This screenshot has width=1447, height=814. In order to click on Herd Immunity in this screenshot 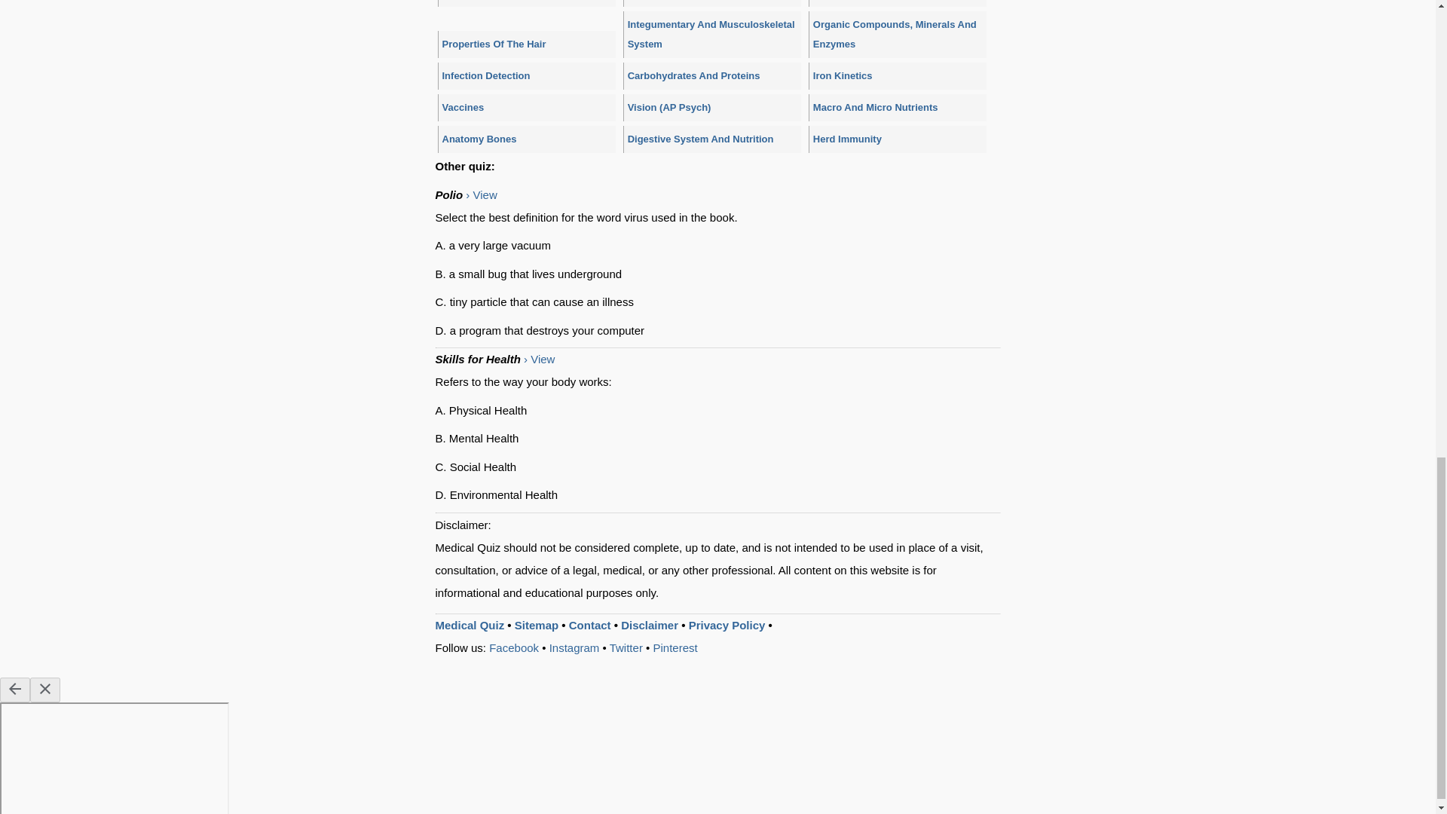, I will do `click(898, 139)`.